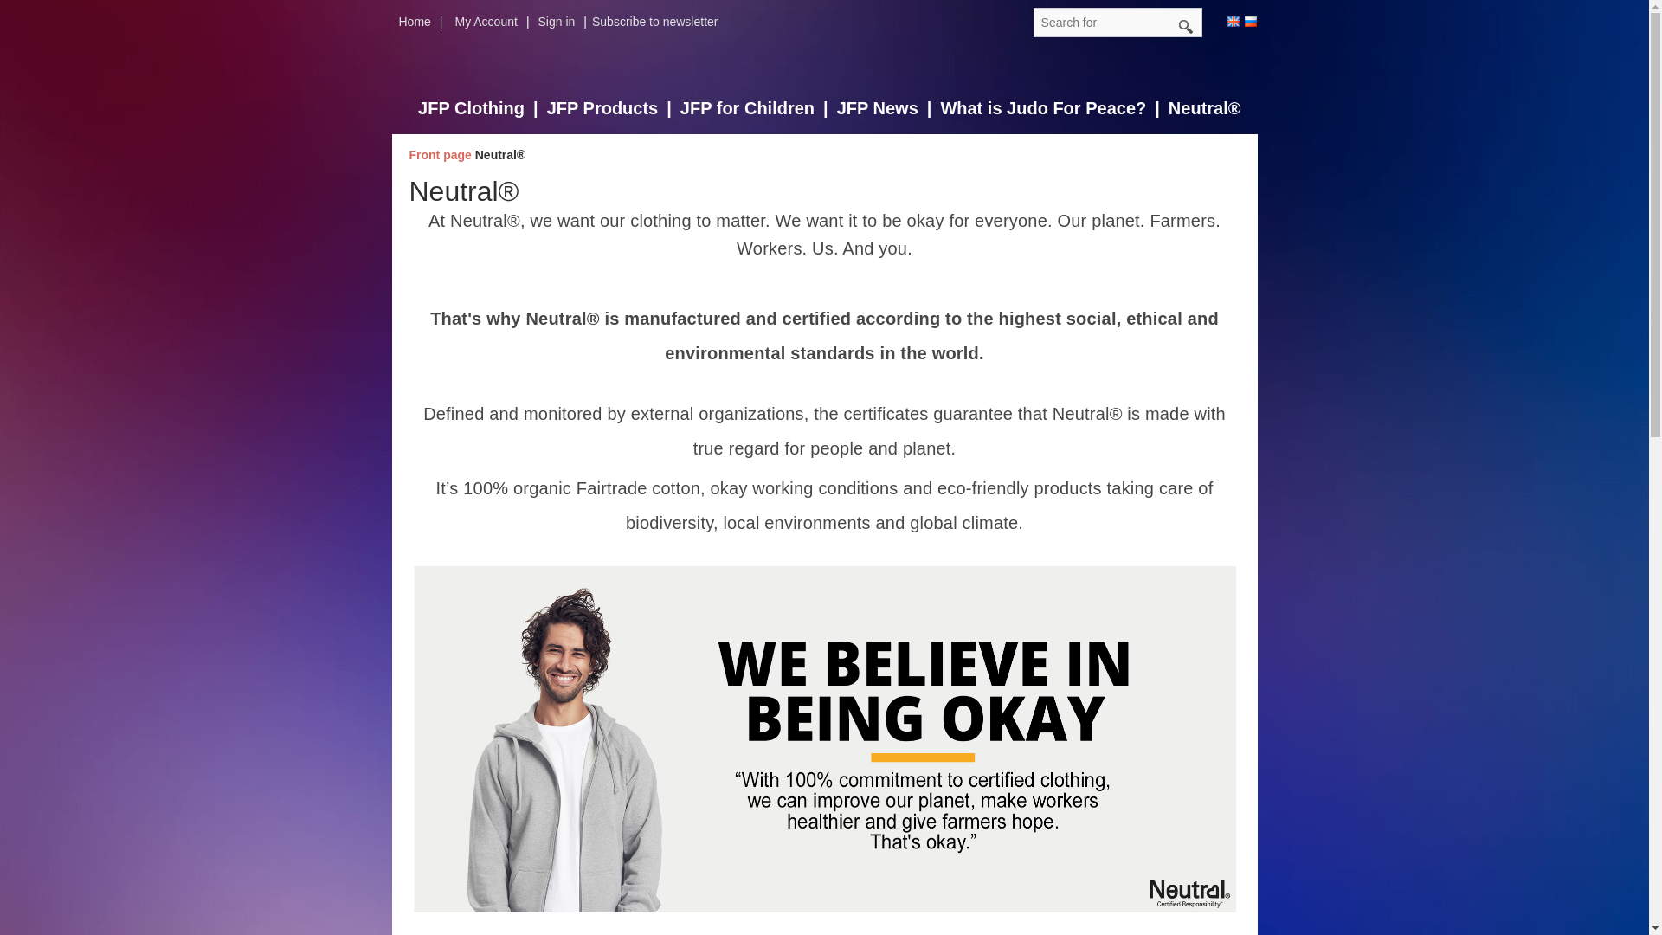 The image size is (1662, 935). Describe the element at coordinates (441, 154) in the screenshot. I see `Front page` at that location.